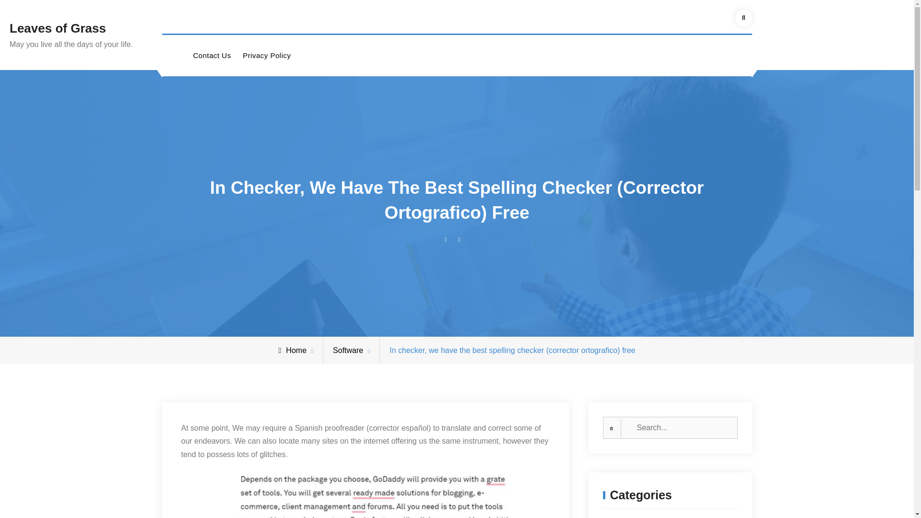 This screenshot has height=518, width=921. Describe the element at coordinates (212, 56) in the screenshot. I see `Contact Us` at that location.